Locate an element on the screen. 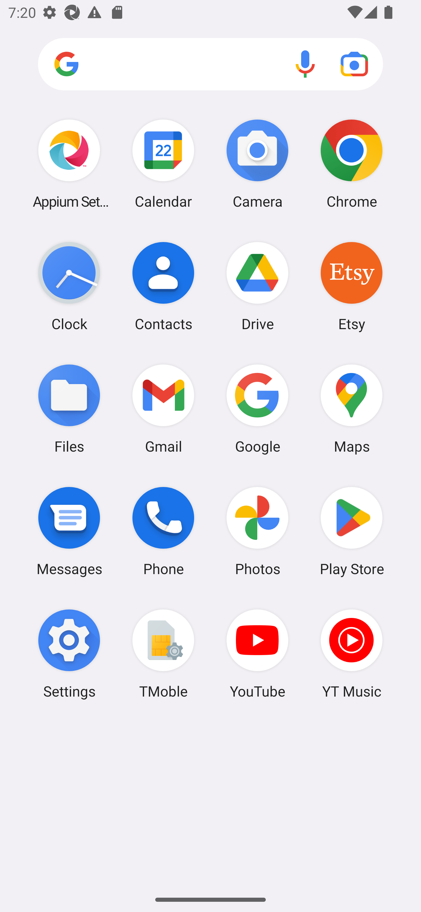 The height and width of the screenshot is (912, 421). Play Store is located at coordinates (351, 531).